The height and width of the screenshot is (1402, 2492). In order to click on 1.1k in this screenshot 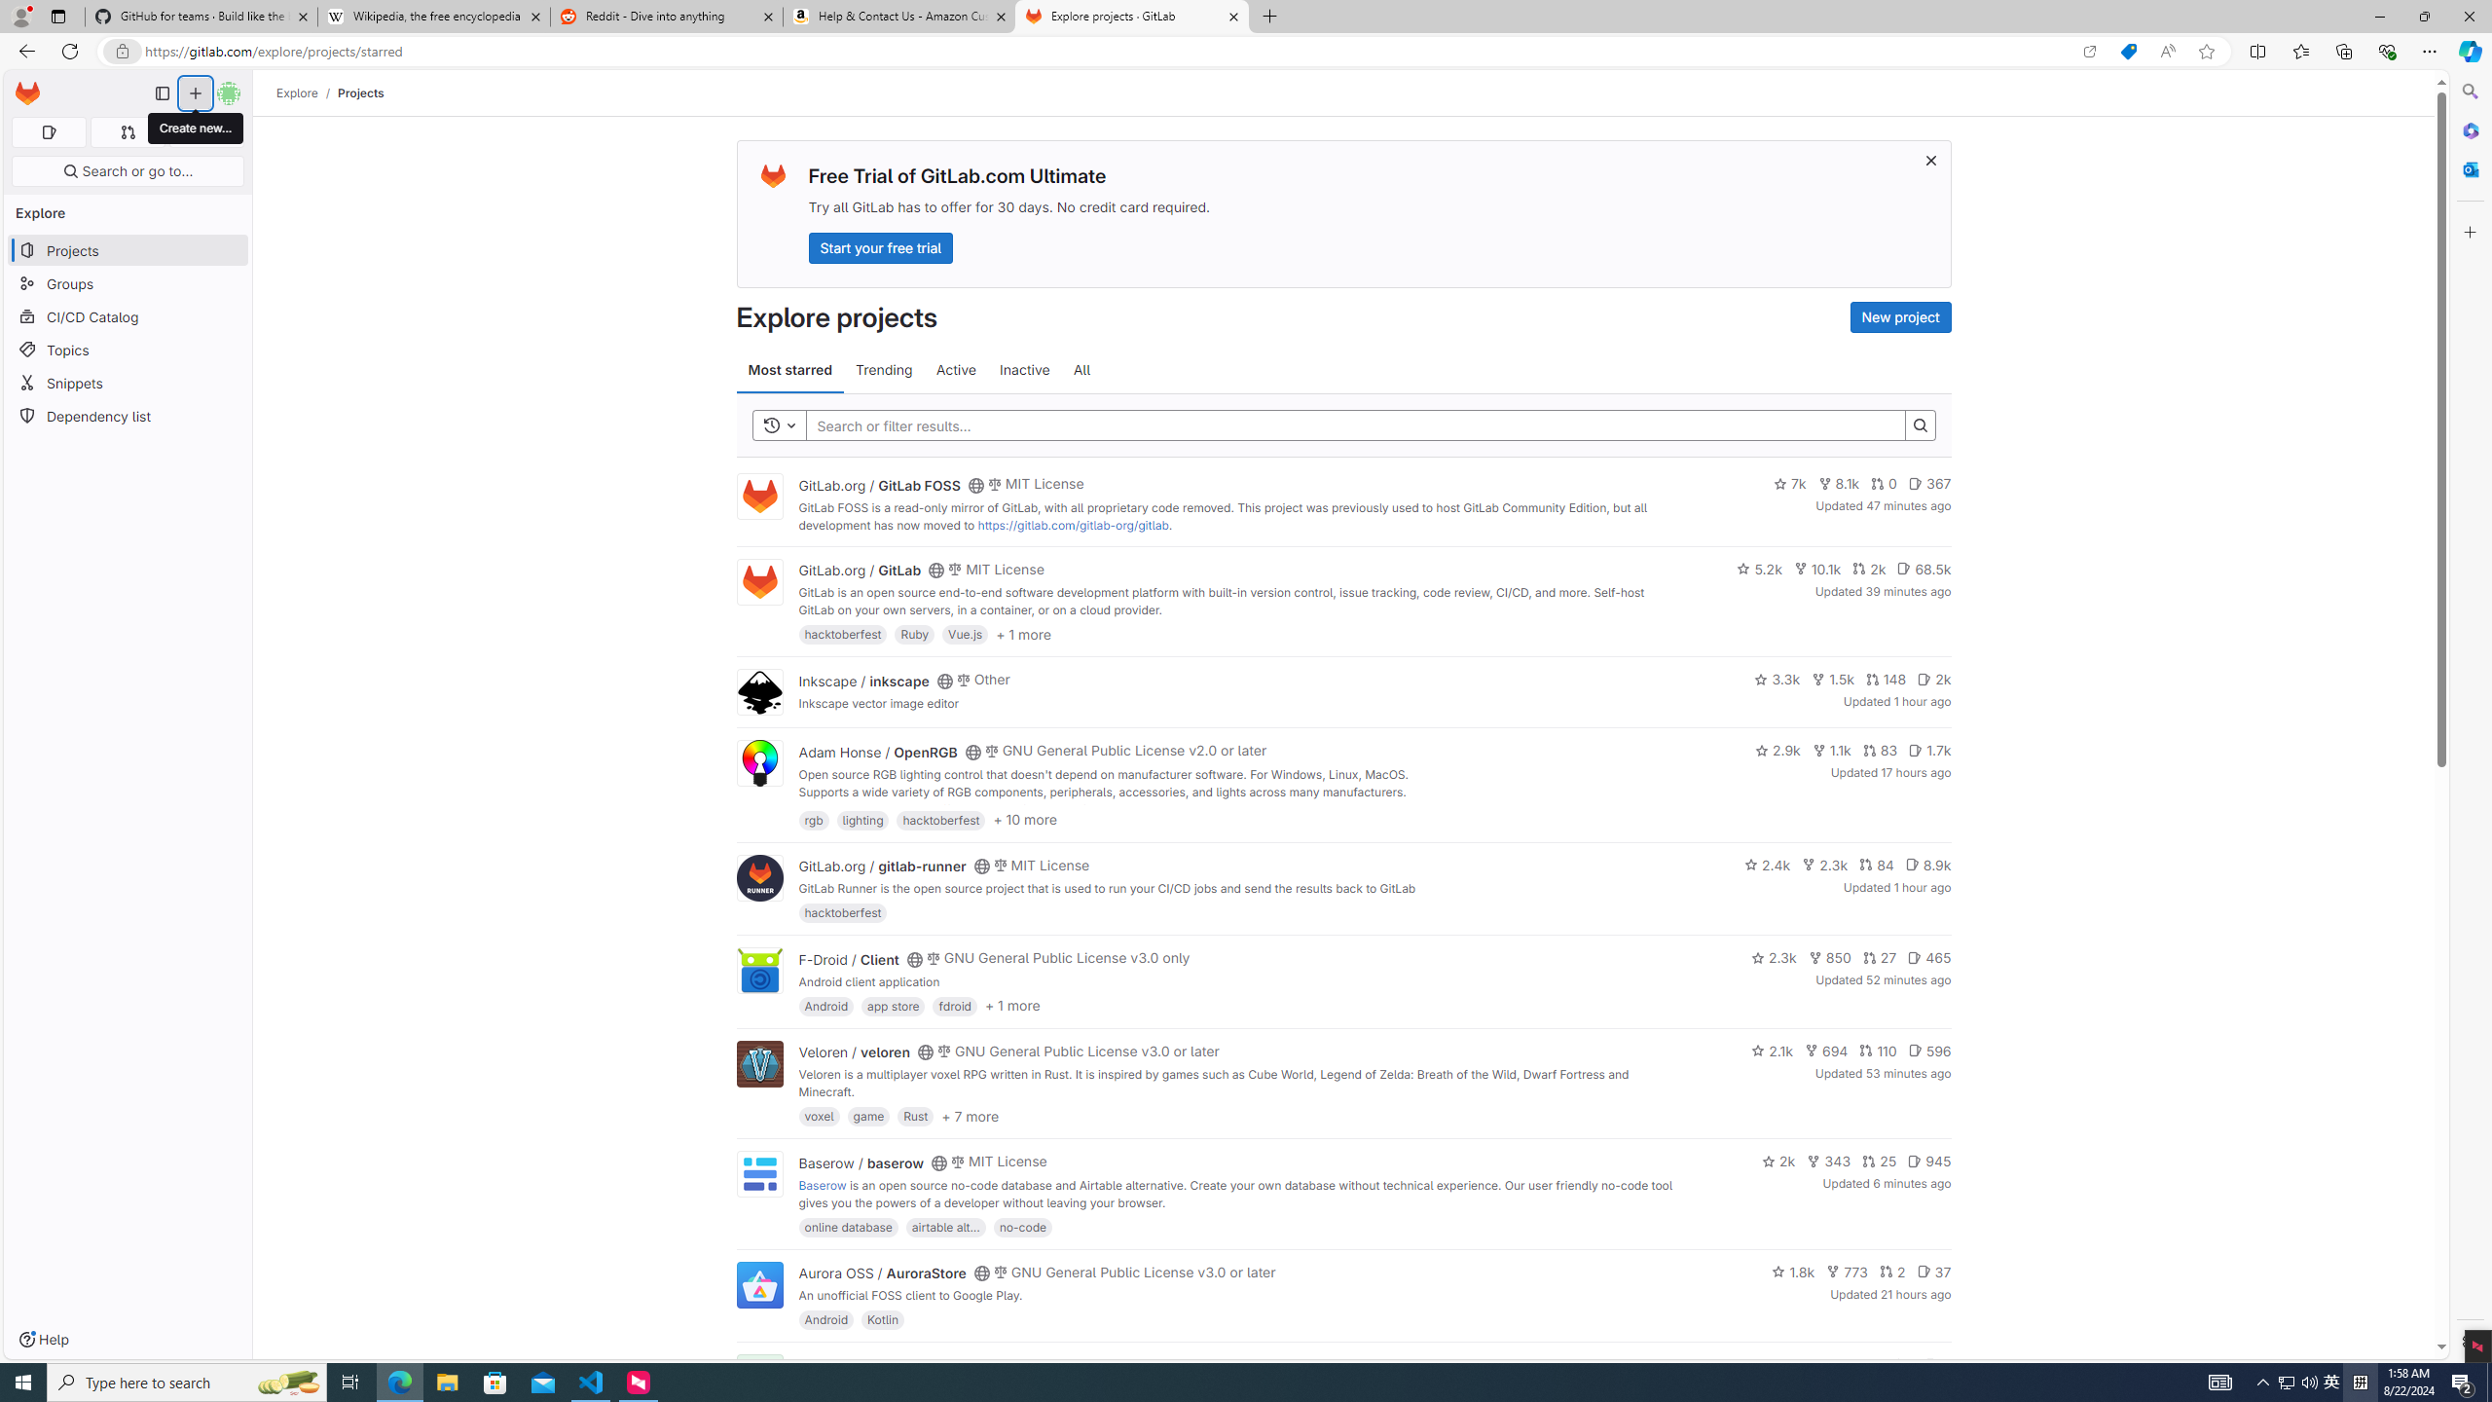, I will do `click(1832, 750)`.